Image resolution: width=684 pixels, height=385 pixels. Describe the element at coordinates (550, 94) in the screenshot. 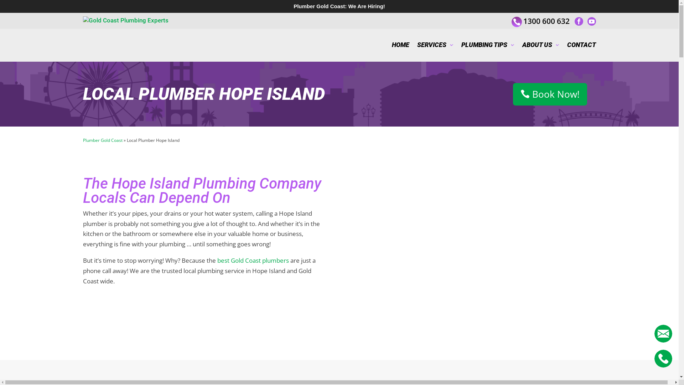

I see `Book Now!` at that location.